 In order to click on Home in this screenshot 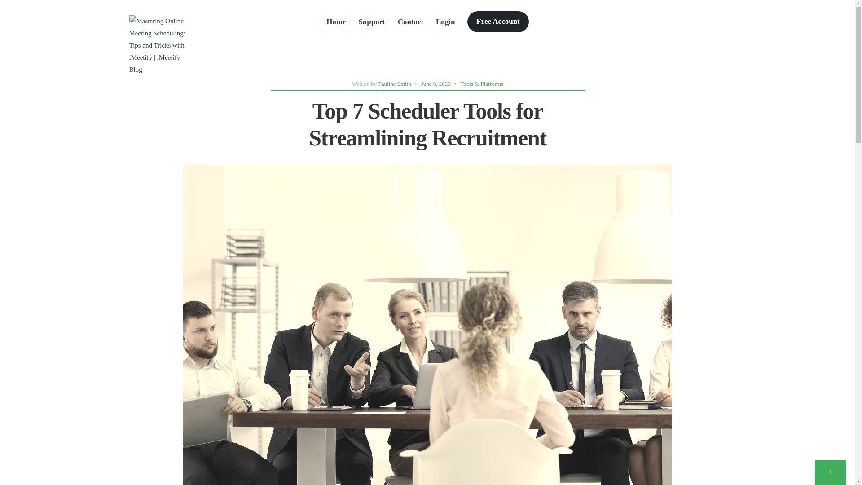, I will do `click(336, 22)`.